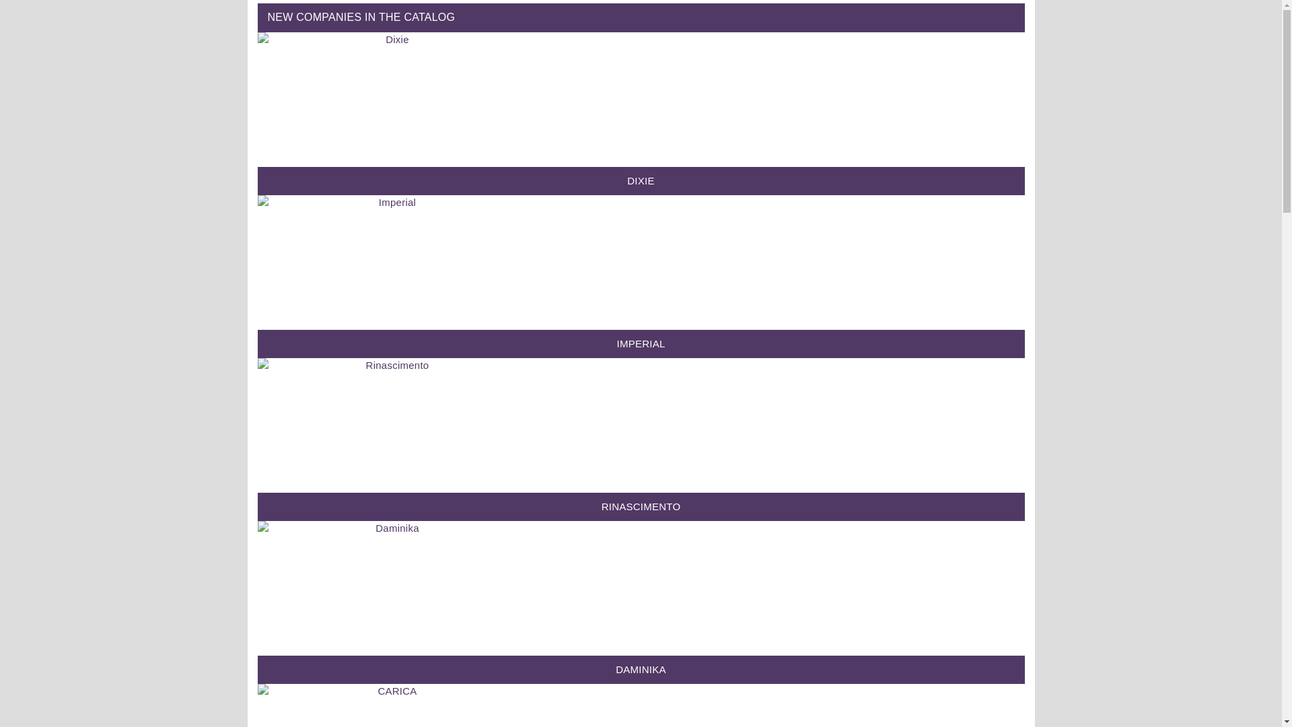 This screenshot has height=727, width=1292. What do you see at coordinates (392, 100) in the screenshot?
I see `Dixie` at bounding box center [392, 100].